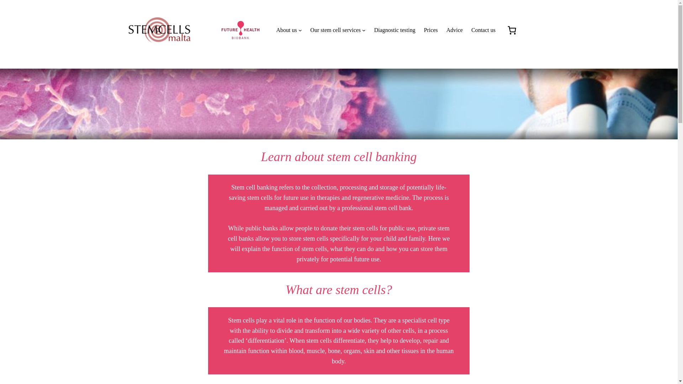 This screenshot has height=384, width=683. What do you see at coordinates (431, 30) in the screenshot?
I see `Prices` at bounding box center [431, 30].